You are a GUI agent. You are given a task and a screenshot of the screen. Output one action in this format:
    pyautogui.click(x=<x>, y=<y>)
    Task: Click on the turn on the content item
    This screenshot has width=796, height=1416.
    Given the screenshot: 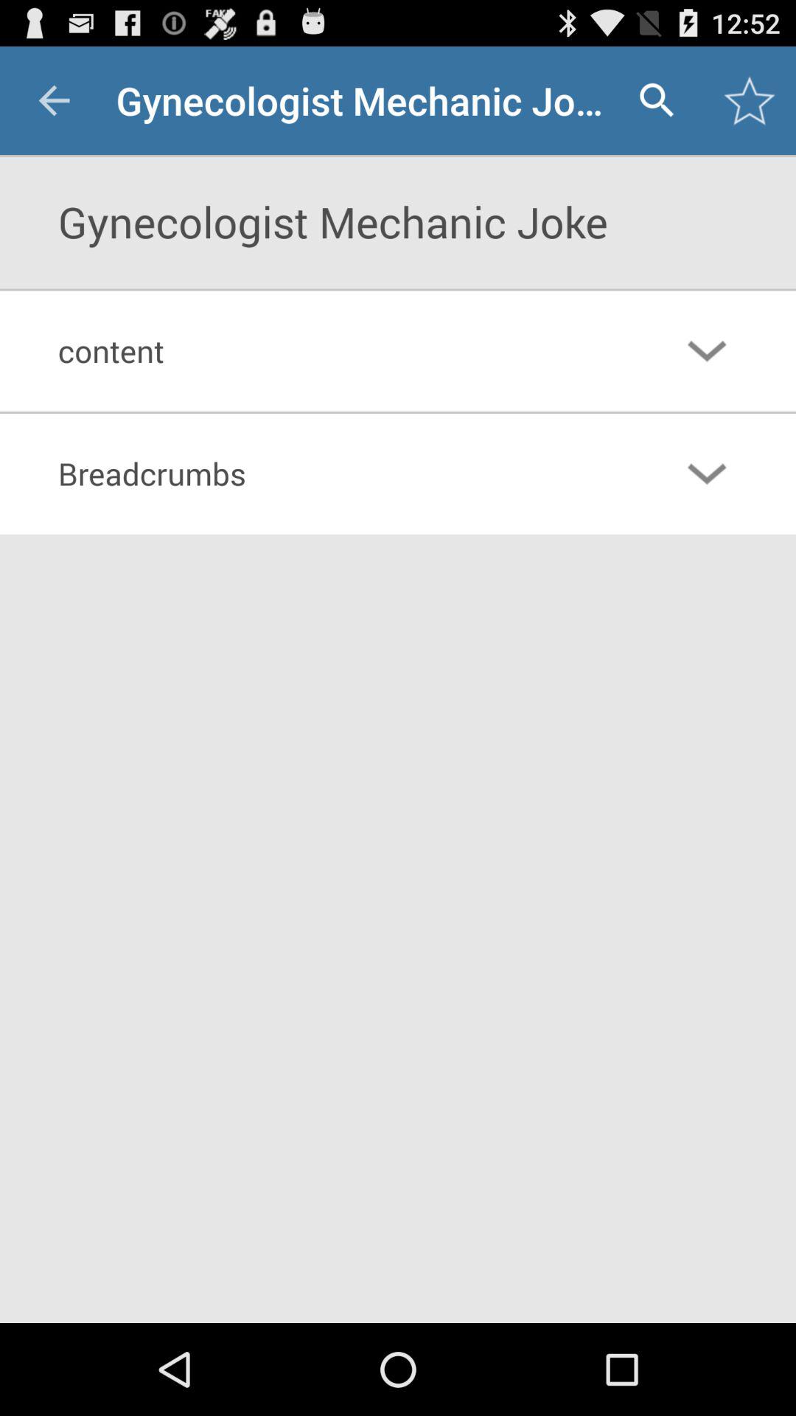 What is the action you would take?
    pyautogui.click(x=338, y=350)
    